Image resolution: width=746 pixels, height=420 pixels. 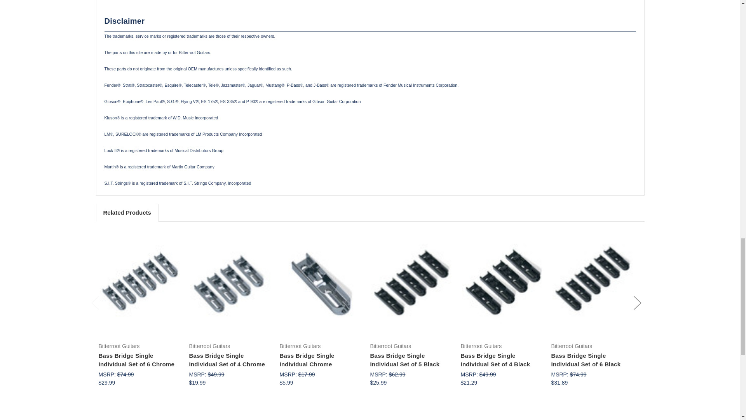 I want to click on Bass Bridge Single Individual Set of 4 Chrome, so click(x=230, y=284).